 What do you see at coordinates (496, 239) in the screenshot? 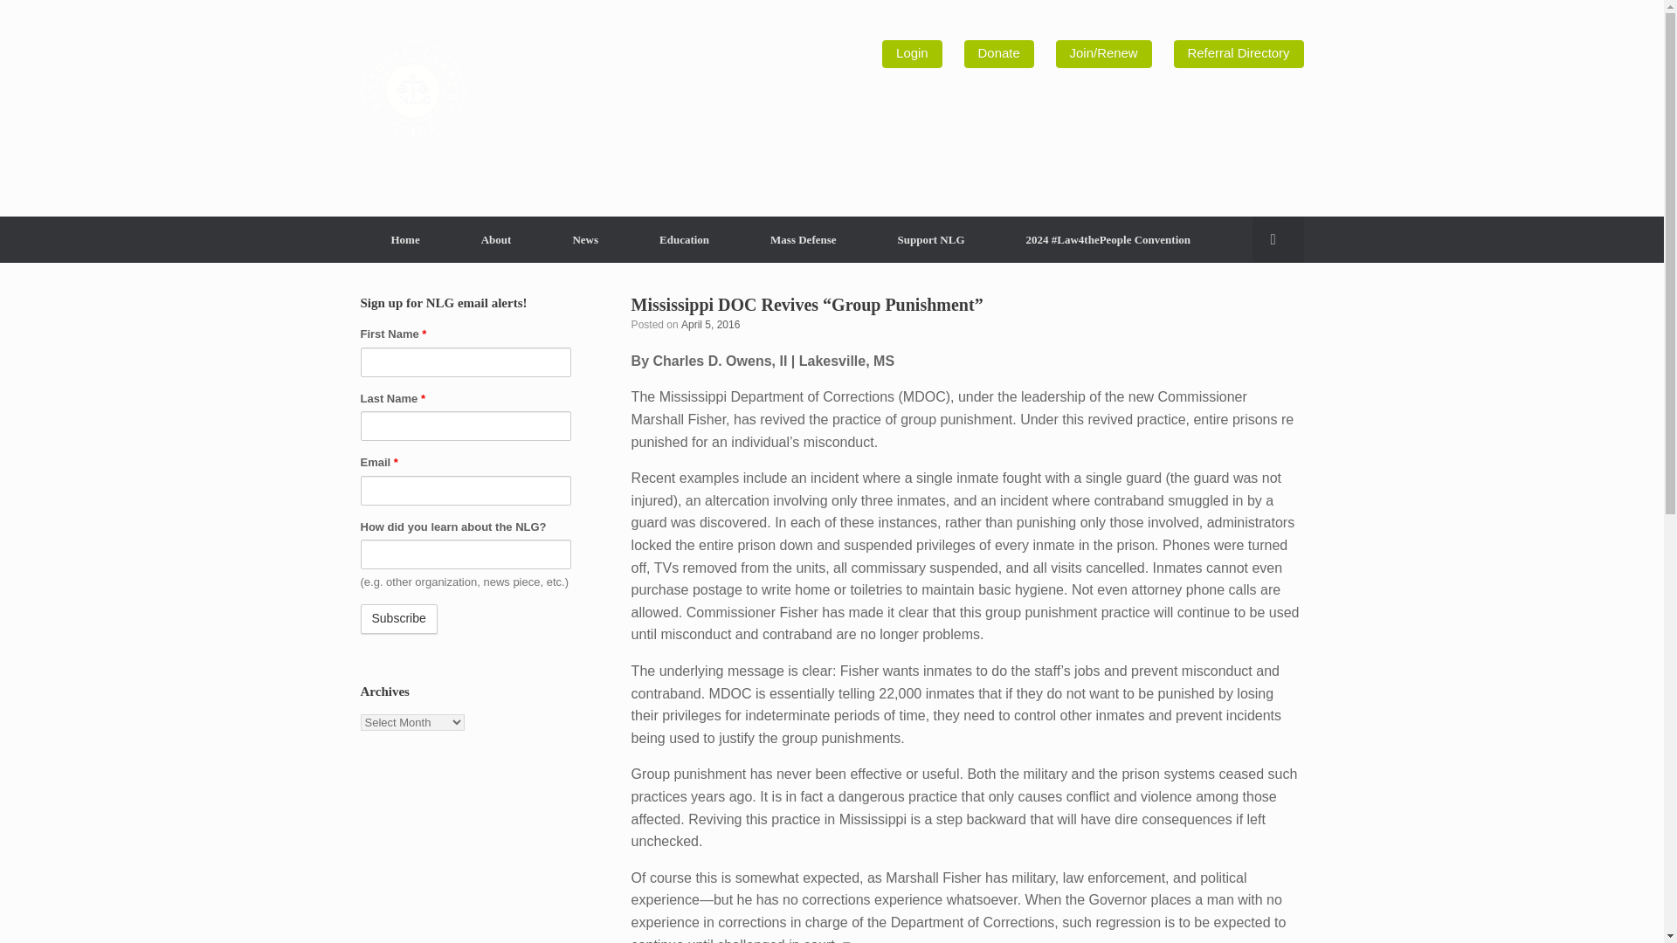
I see `About` at bounding box center [496, 239].